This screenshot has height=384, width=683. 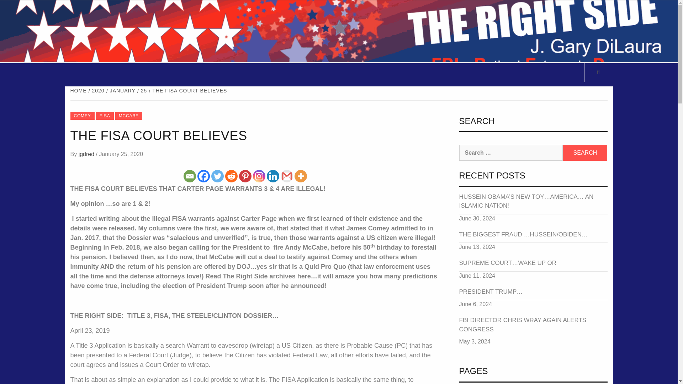 I want to click on FISA, so click(x=105, y=116).